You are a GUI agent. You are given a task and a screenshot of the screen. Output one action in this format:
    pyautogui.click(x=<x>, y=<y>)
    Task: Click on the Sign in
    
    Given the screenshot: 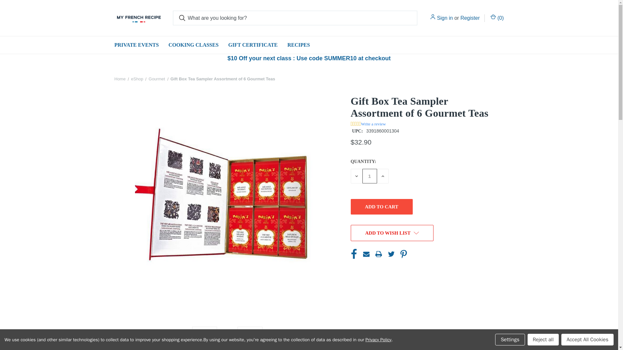 What is the action you would take?
    pyautogui.click(x=445, y=18)
    